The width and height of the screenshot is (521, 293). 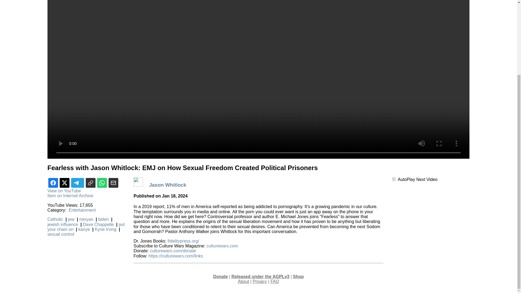 What do you see at coordinates (107, 230) in the screenshot?
I see `Kyrie Irving ` at bounding box center [107, 230].